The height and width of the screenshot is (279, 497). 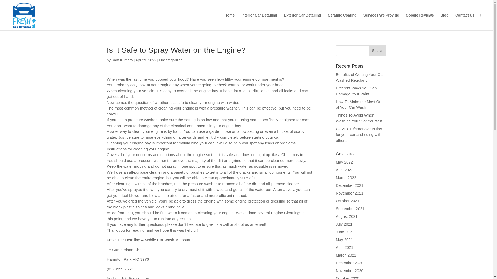 I want to click on Search, so click(x=378, y=51).